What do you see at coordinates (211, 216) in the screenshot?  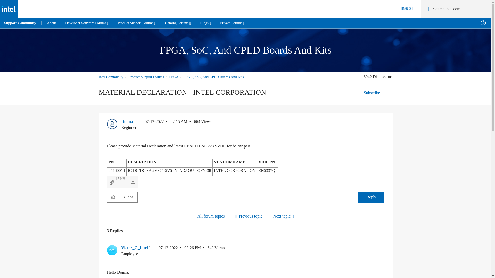 I see `FPGA, SoC, And CPLD Boards And Kits` at bounding box center [211, 216].